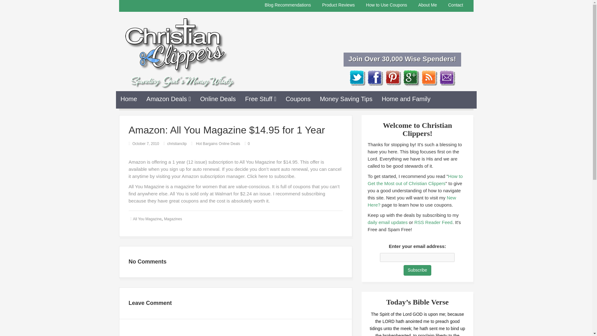  Describe the element at coordinates (261, 99) in the screenshot. I see `Free Stuff` at that location.